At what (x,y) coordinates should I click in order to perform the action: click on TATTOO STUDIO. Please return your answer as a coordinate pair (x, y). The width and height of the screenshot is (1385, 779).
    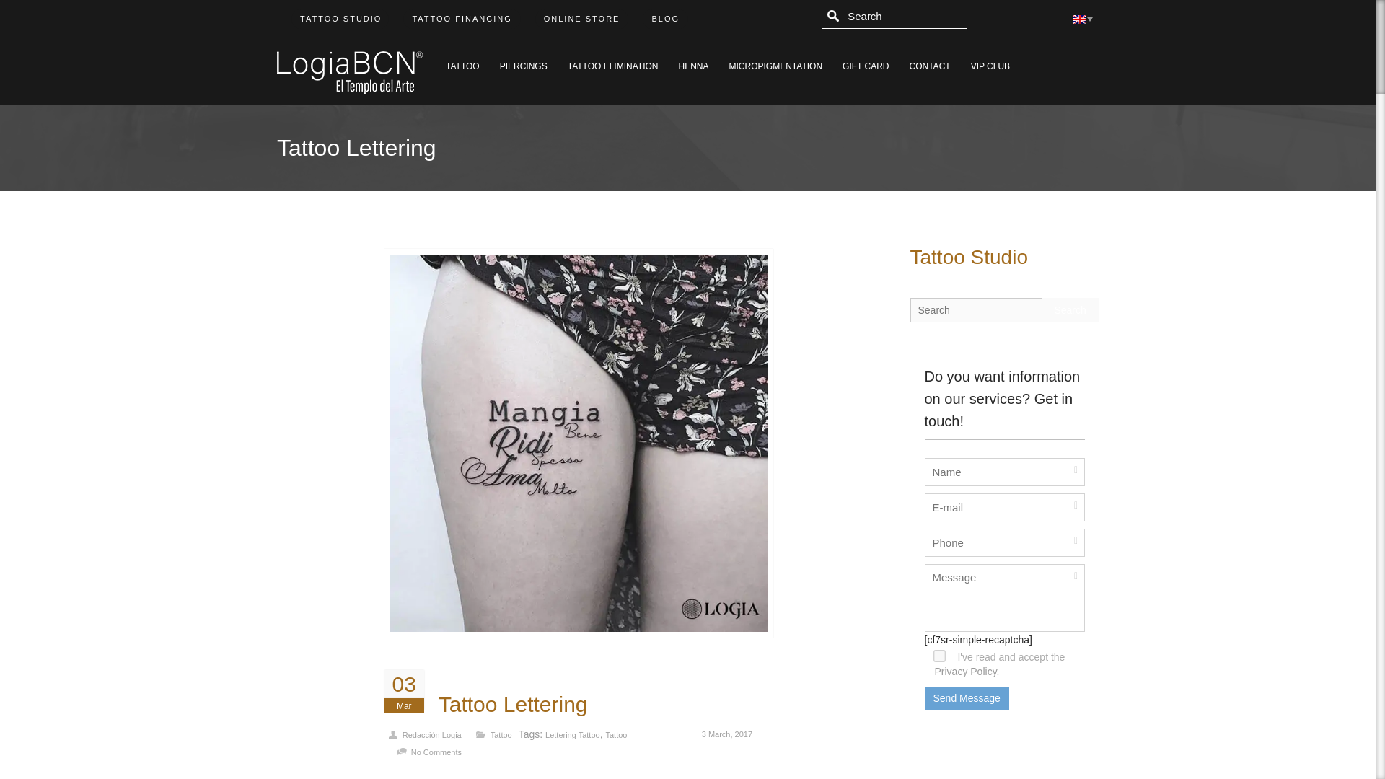
    Looking at the image, I should click on (340, 19).